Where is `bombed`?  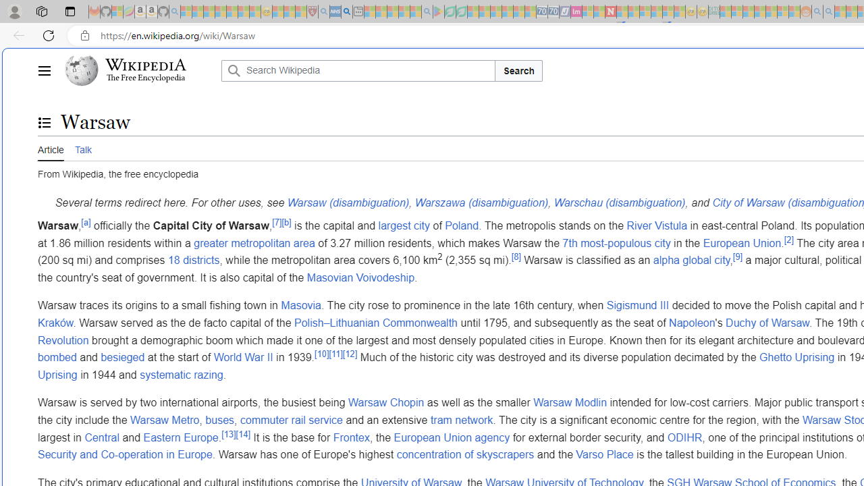
bombed is located at coordinates (57, 358).